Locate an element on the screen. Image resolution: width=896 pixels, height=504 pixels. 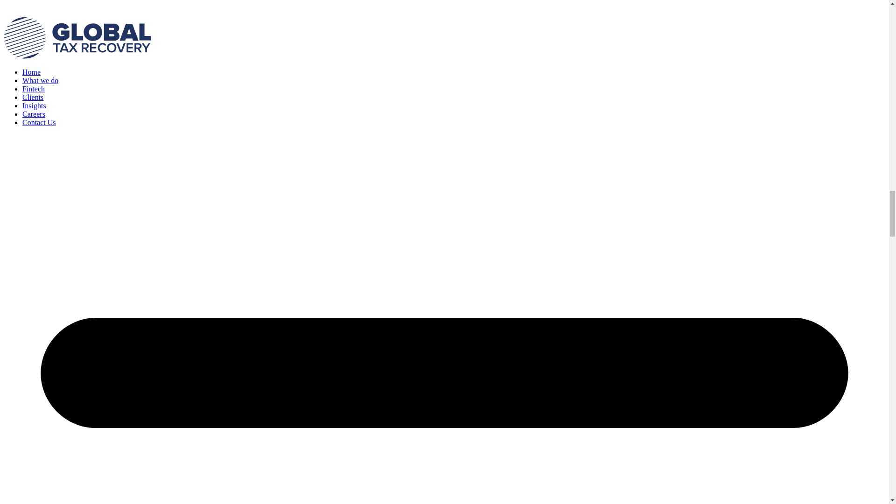
Home is located at coordinates (31, 72).